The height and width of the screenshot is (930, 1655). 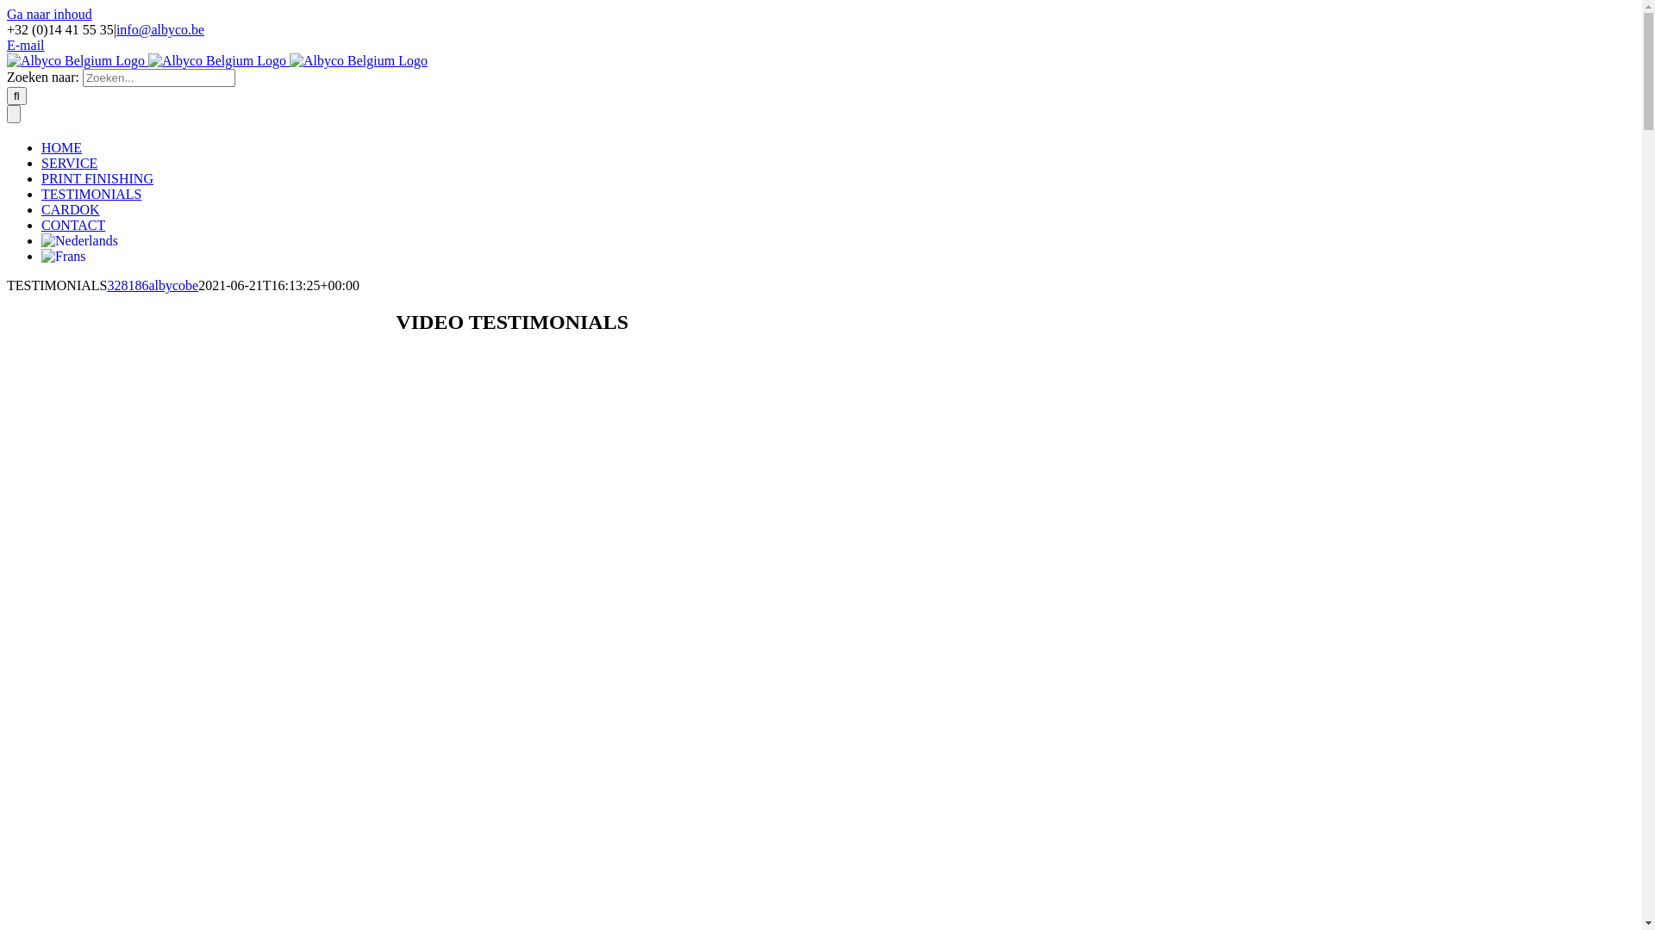 What do you see at coordinates (69, 164) in the screenshot?
I see `SERVICE` at bounding box center [69, 164].